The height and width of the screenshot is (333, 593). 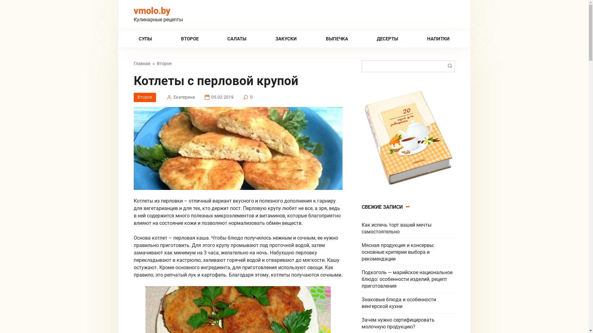 I want to click on vmolo.by, so click(x=152, y=11).